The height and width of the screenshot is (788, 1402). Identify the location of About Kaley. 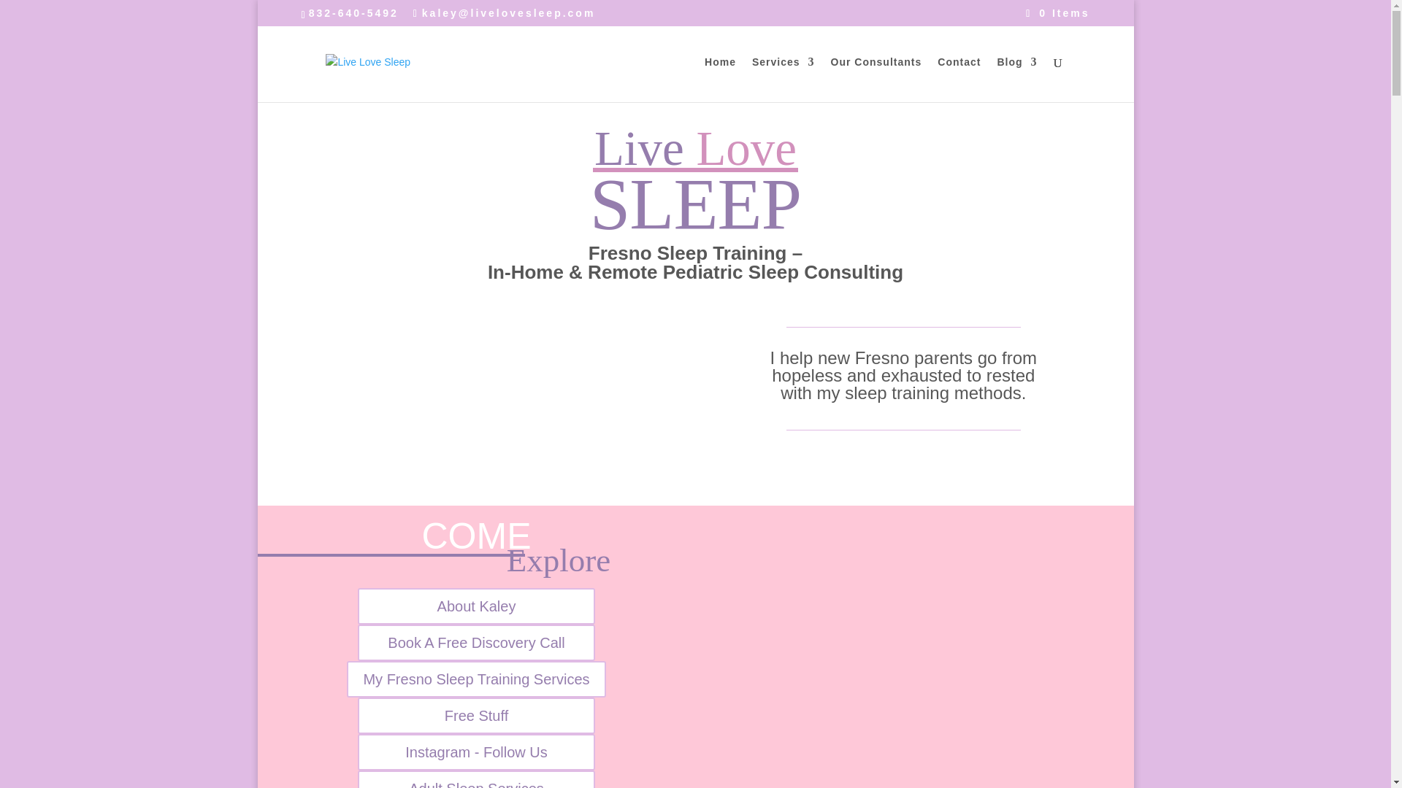
(476, 606).